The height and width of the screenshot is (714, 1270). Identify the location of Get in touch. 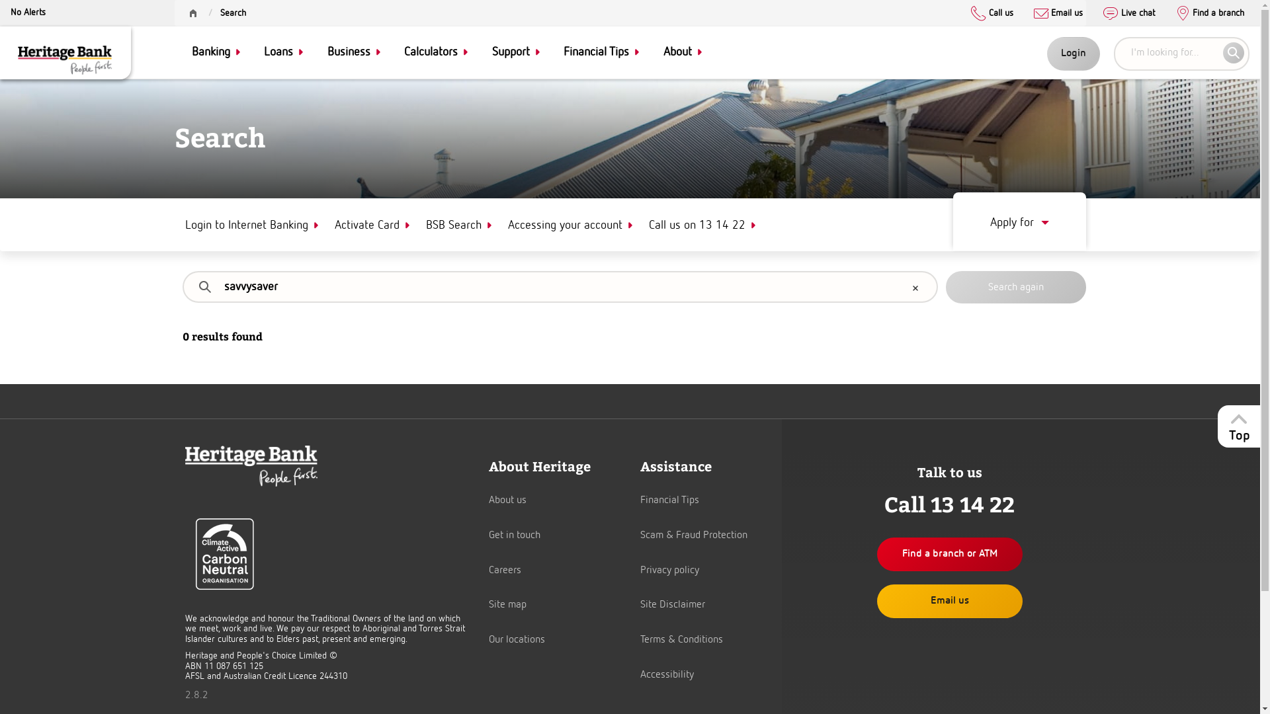
(515, 535).